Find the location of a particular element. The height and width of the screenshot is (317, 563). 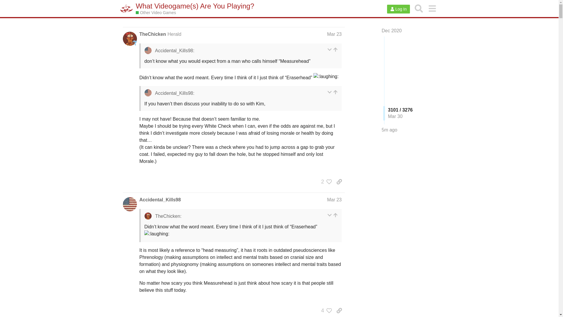

Heralds is located at coordinates (135, 43).